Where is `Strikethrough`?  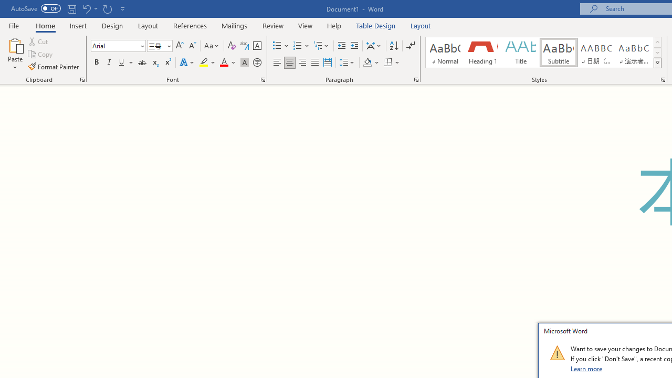
Strikethrough is located at coordinates (142, 63).